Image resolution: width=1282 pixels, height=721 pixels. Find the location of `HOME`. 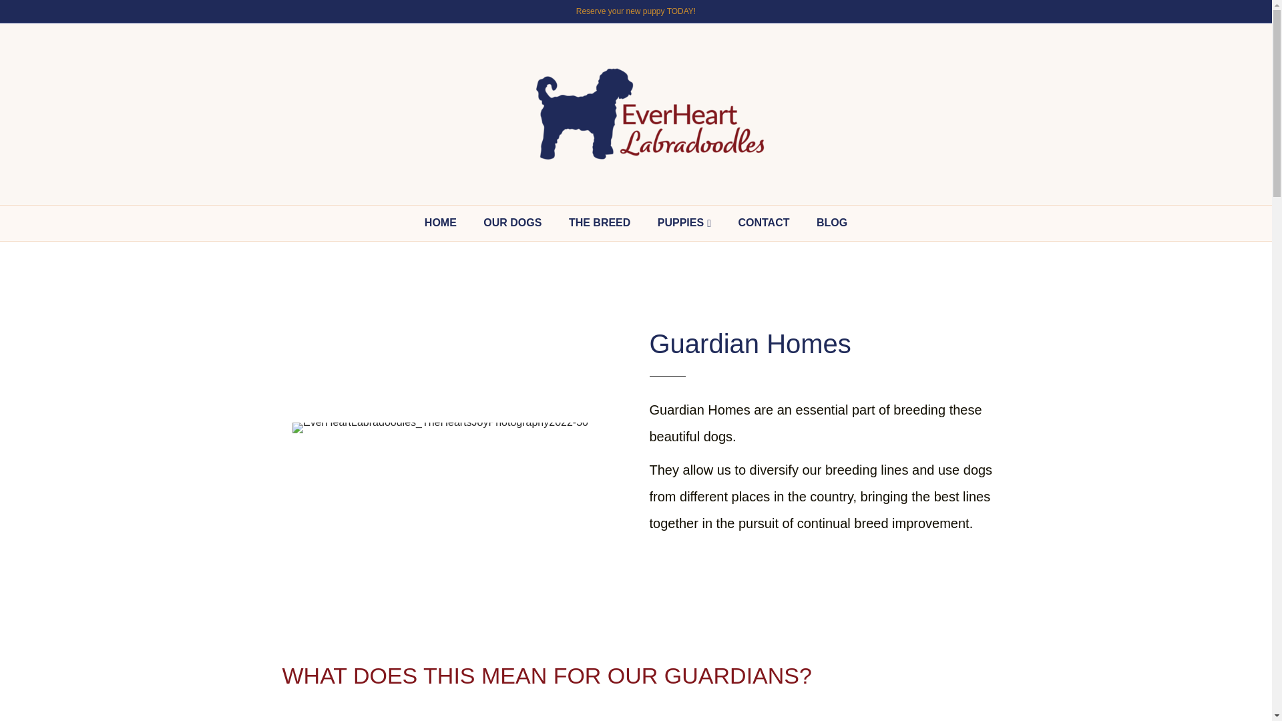

HOME is located at coordinates (441, 222).